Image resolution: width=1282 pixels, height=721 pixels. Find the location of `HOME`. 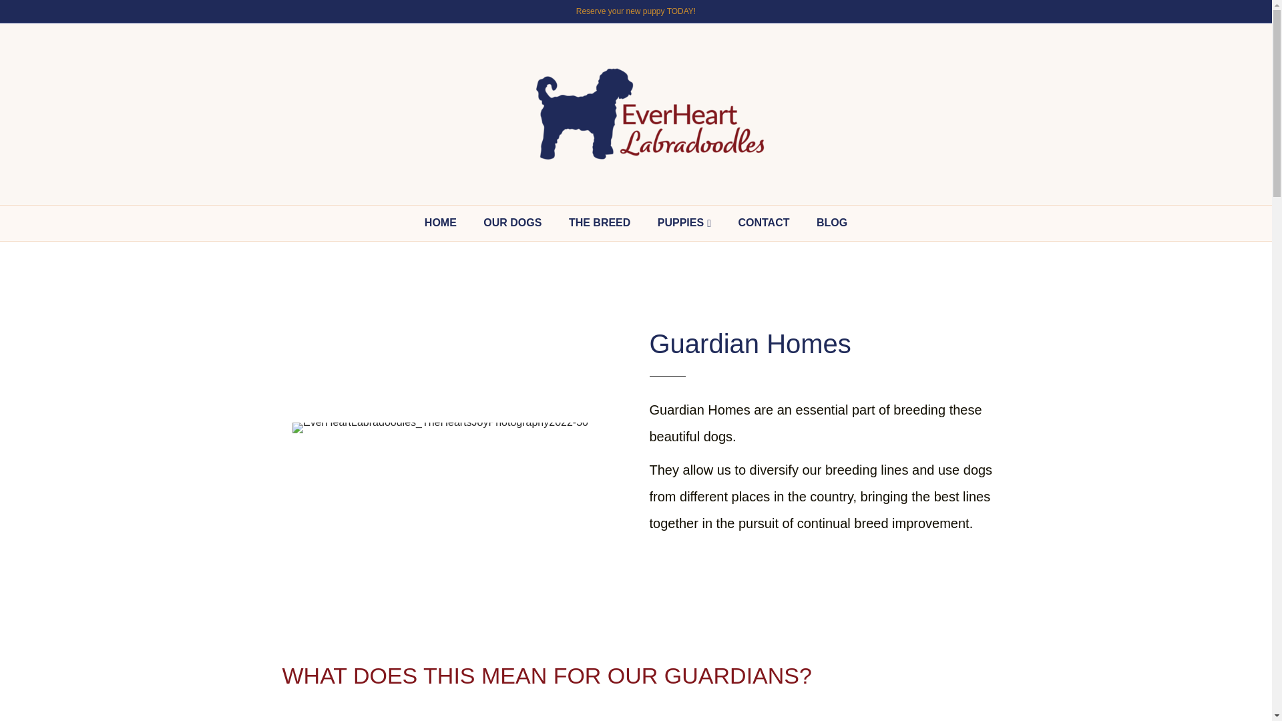

HOME is located at coordinates (441, 222).